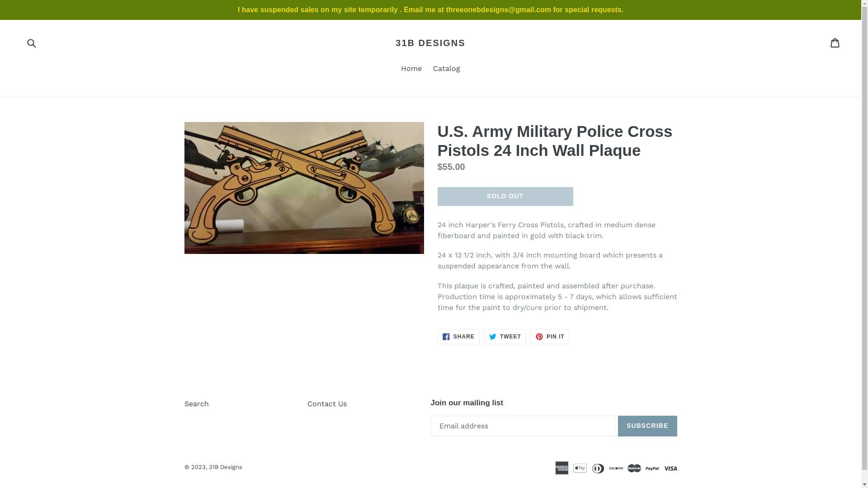  Describe the element at coordinates (226, 467) in the screenshot. I see `31B Designs` at that location.